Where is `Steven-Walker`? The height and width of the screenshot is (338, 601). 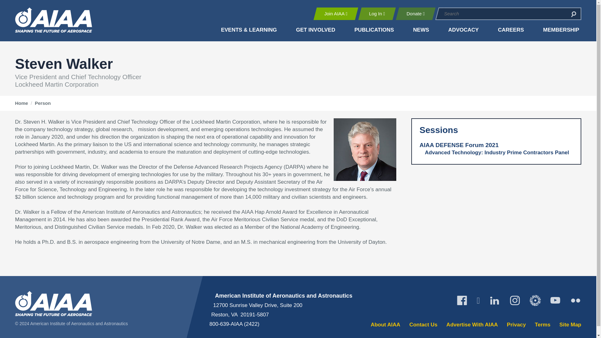
Steven-Walker is located at coordinates (365, 150).